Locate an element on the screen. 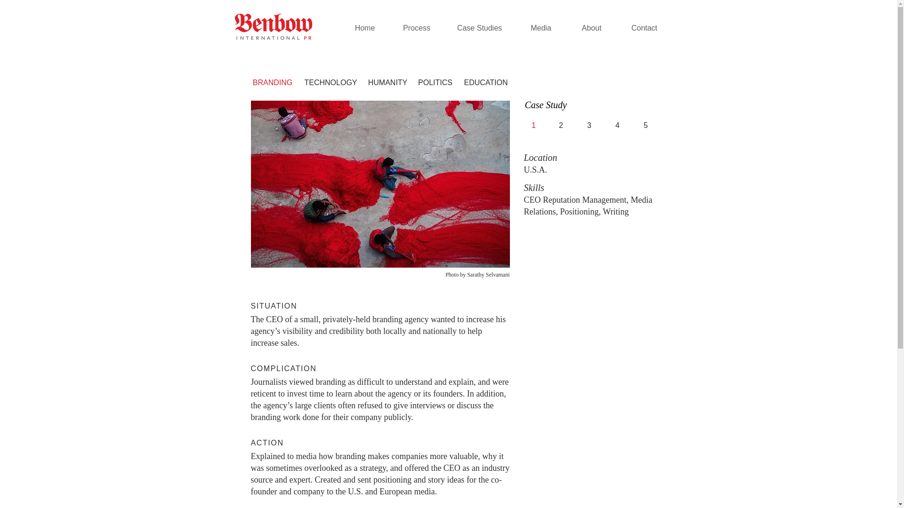 Image resolution: width=904 pixels, height=508 pixels. BRANDING is located at coordinates (272, 82).